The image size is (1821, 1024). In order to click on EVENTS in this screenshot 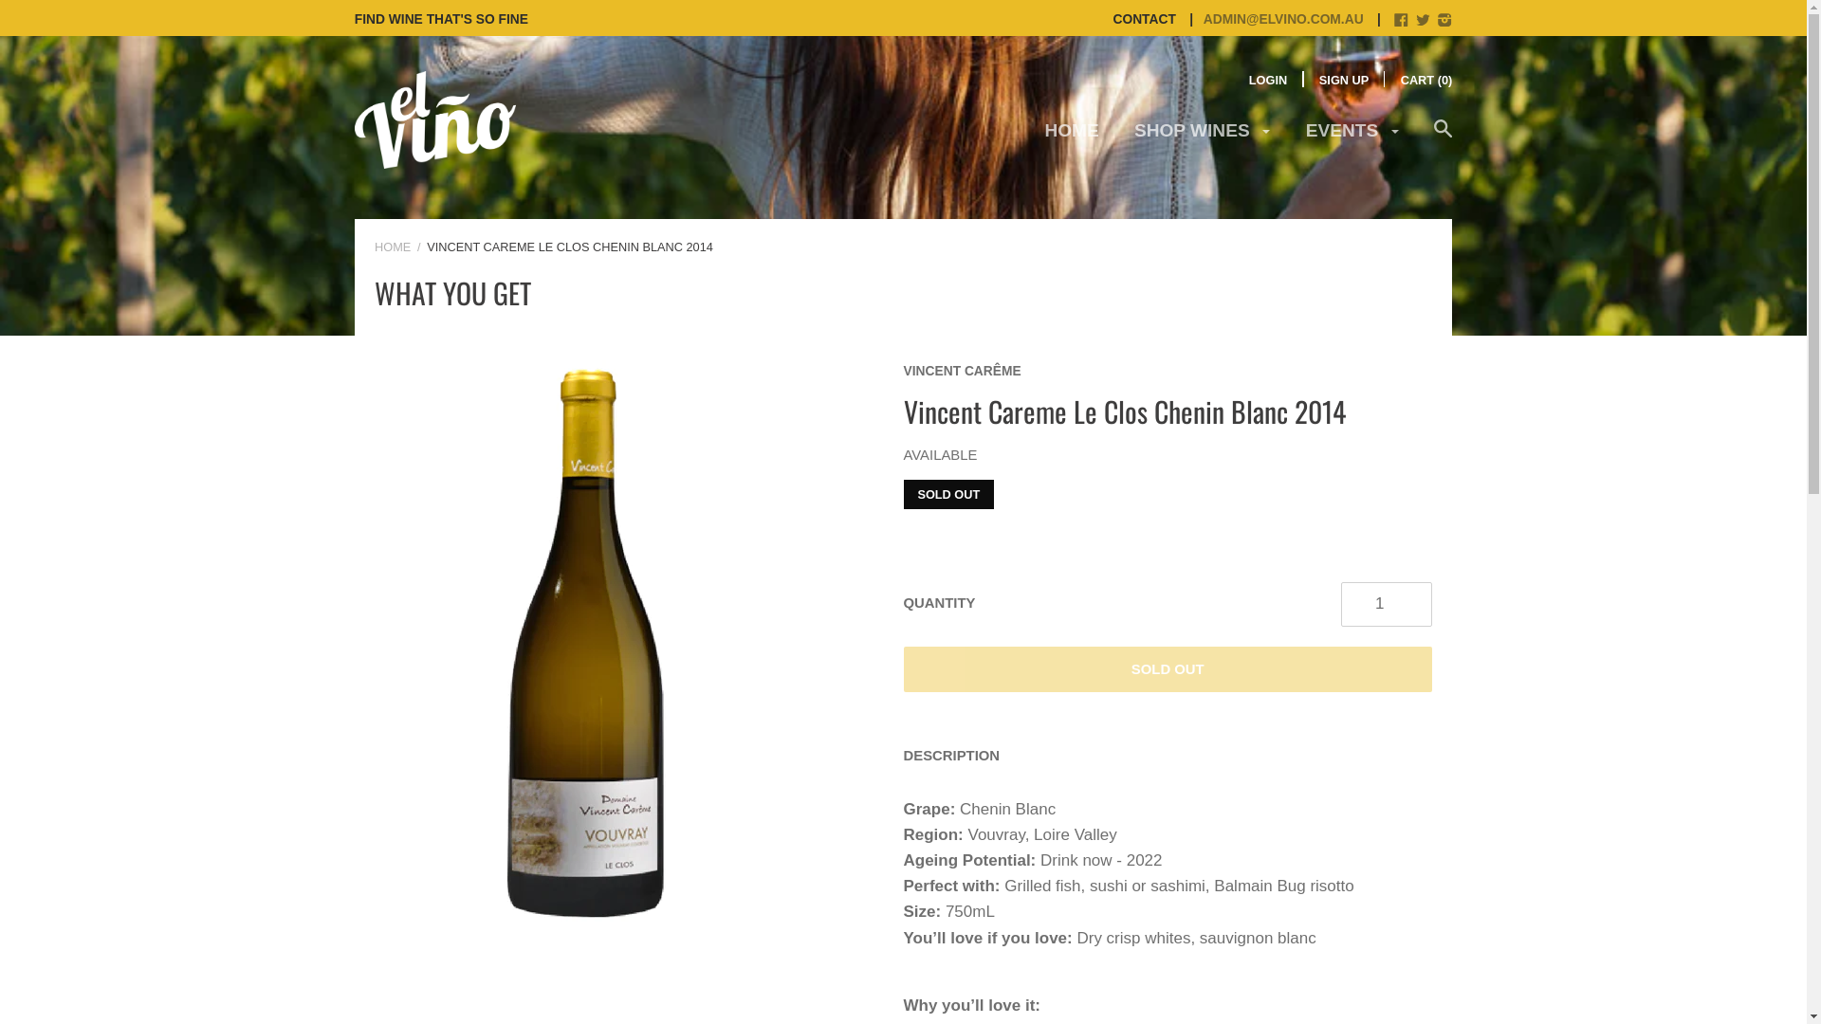, I will do `click(1352, 138)`.